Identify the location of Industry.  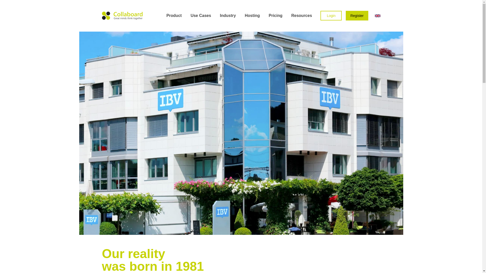
(228, 16).